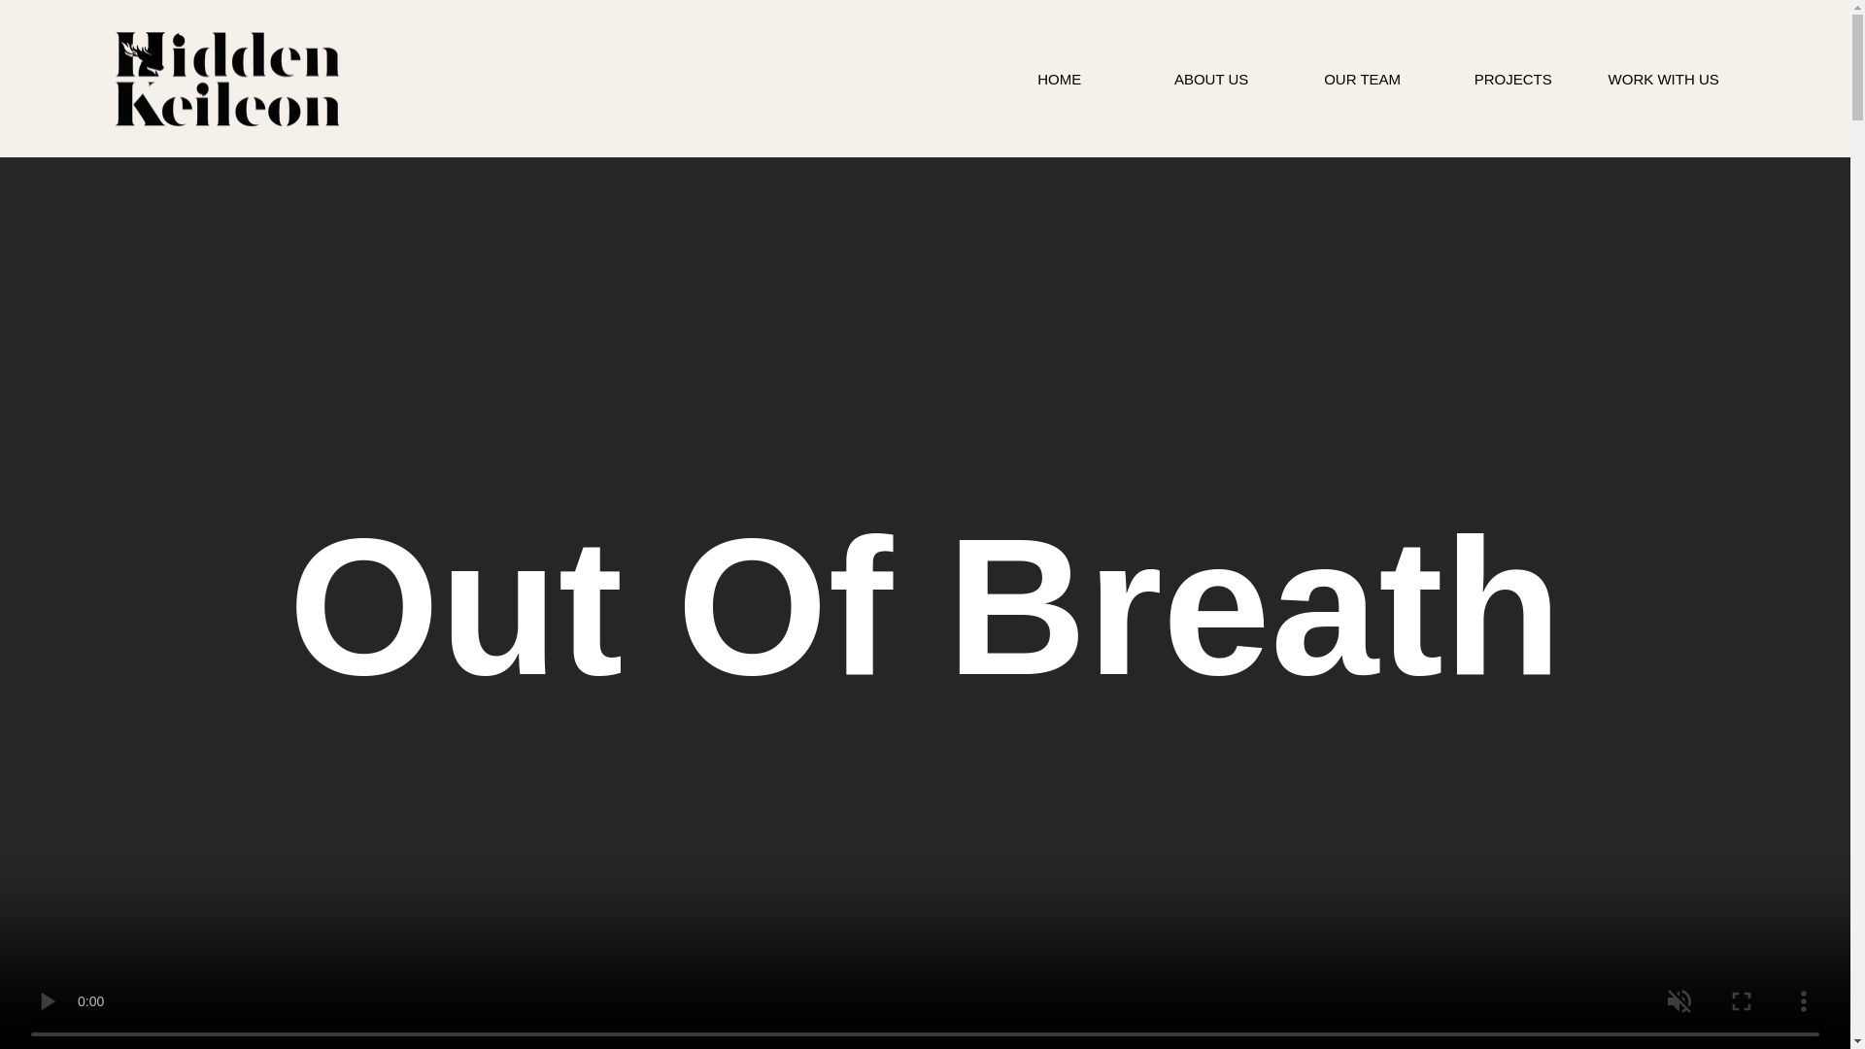 This screenshot has width=1865, height=1049. Describe the element at coordinates (1060, 79) in the screenshot. I see `HOME` at that location.